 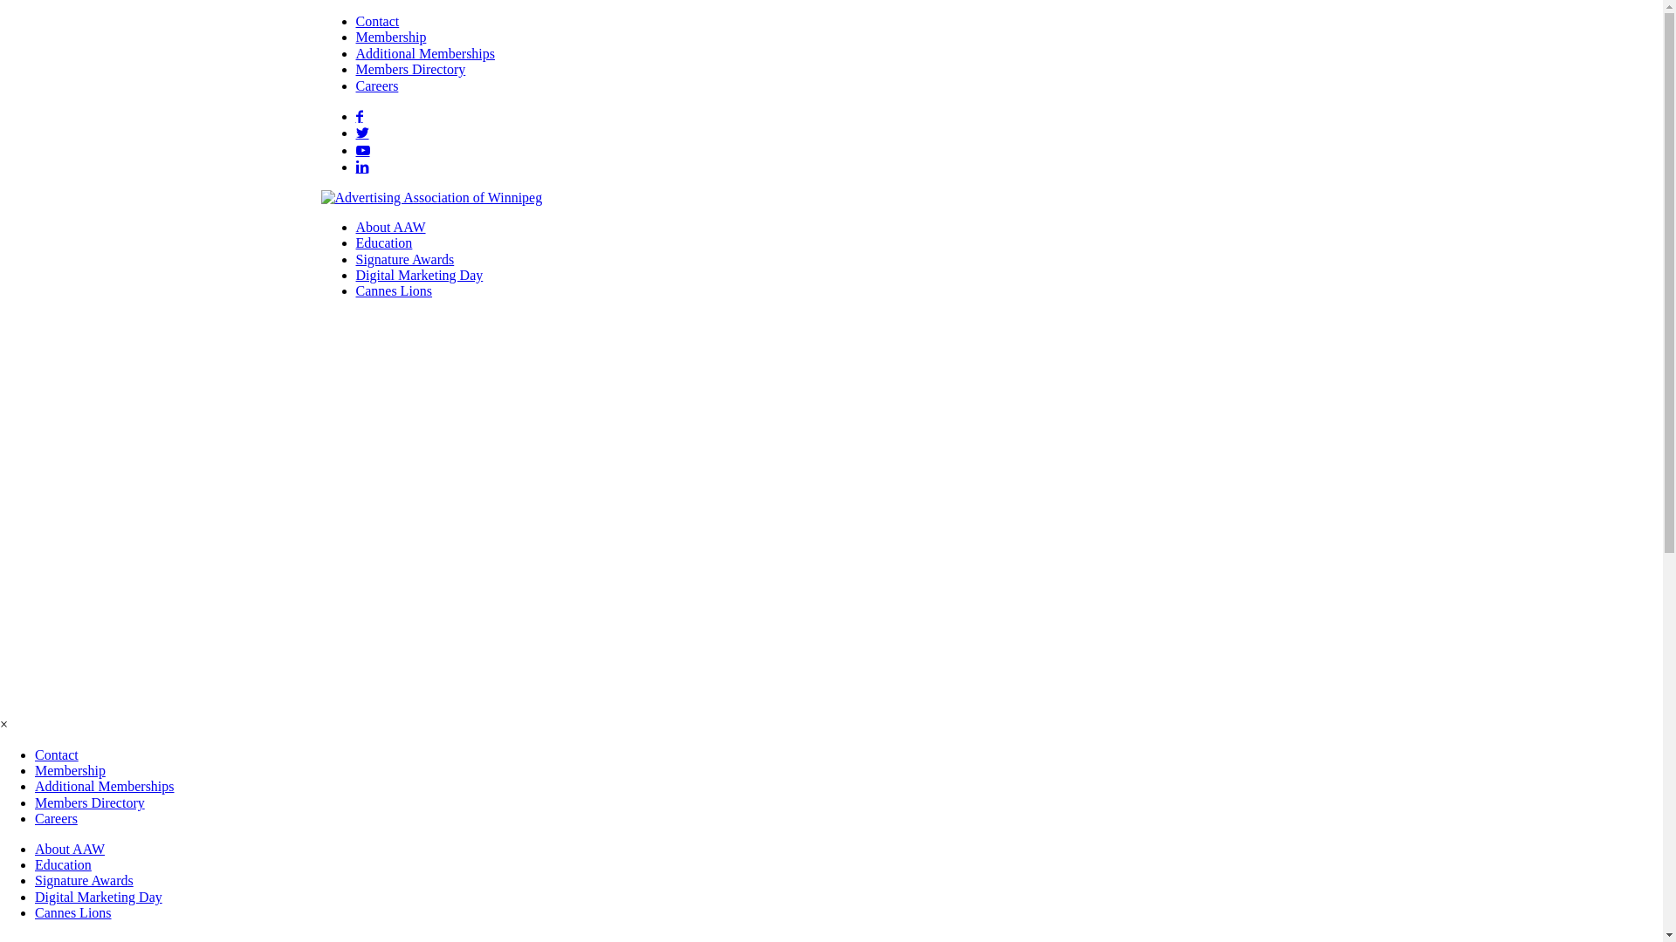 I want to click on Membership, so click(x=70, y=771).